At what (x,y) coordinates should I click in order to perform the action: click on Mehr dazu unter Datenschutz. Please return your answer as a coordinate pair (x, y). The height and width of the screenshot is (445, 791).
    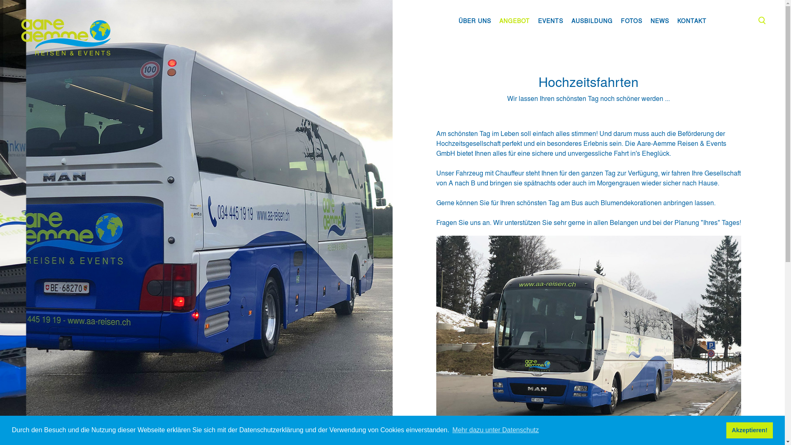
    Looking at the image, I should click on (496, 430).